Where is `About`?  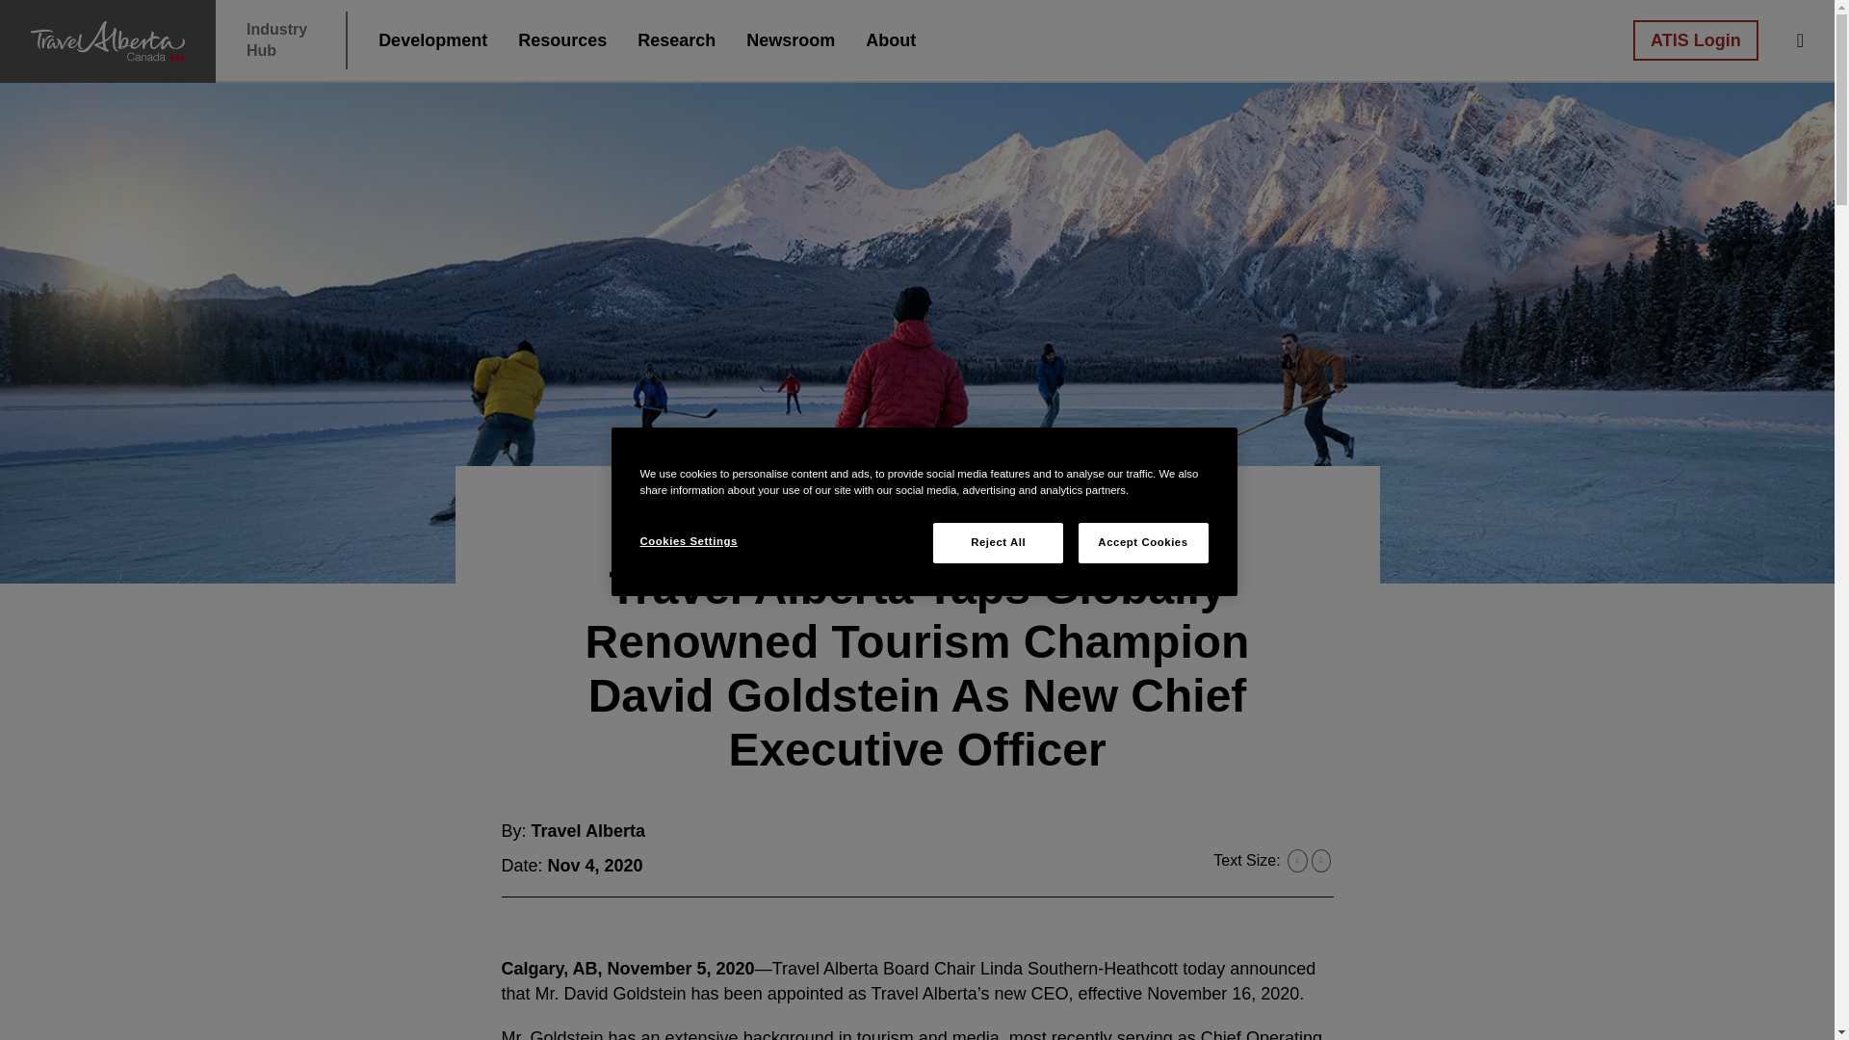 About is located at coordinates (890, 39).